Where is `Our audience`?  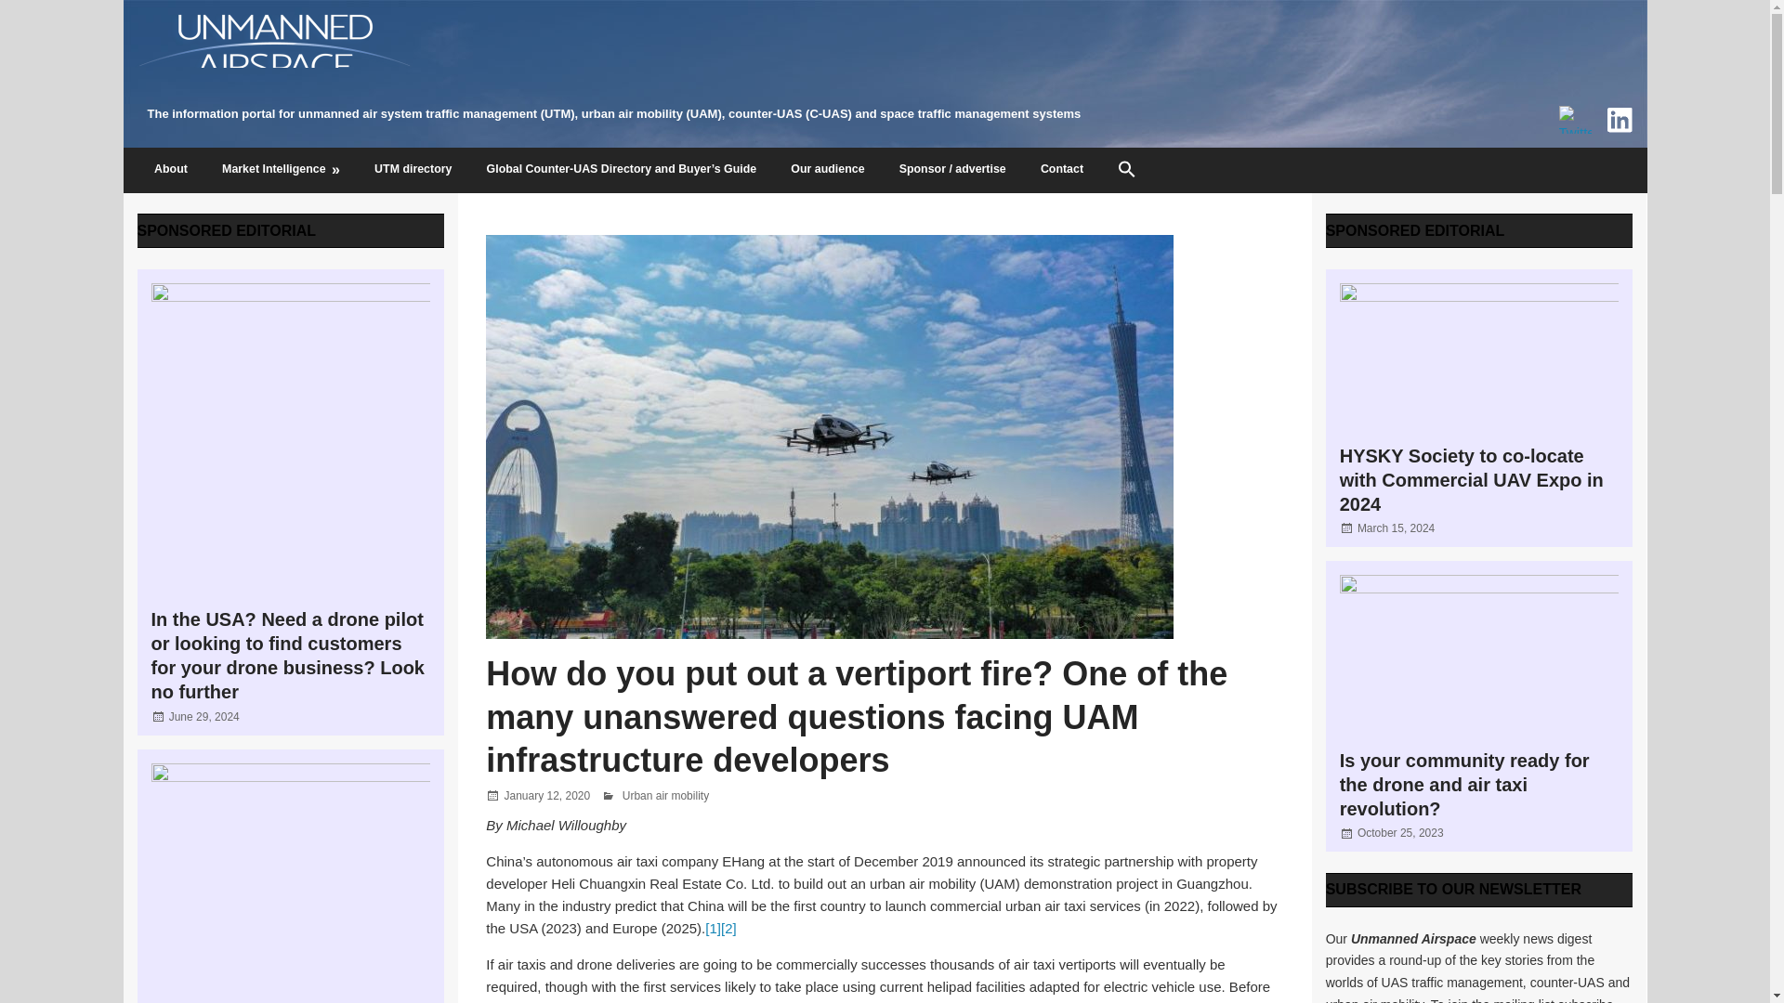 Our audience is located at coordinates (827, 171).